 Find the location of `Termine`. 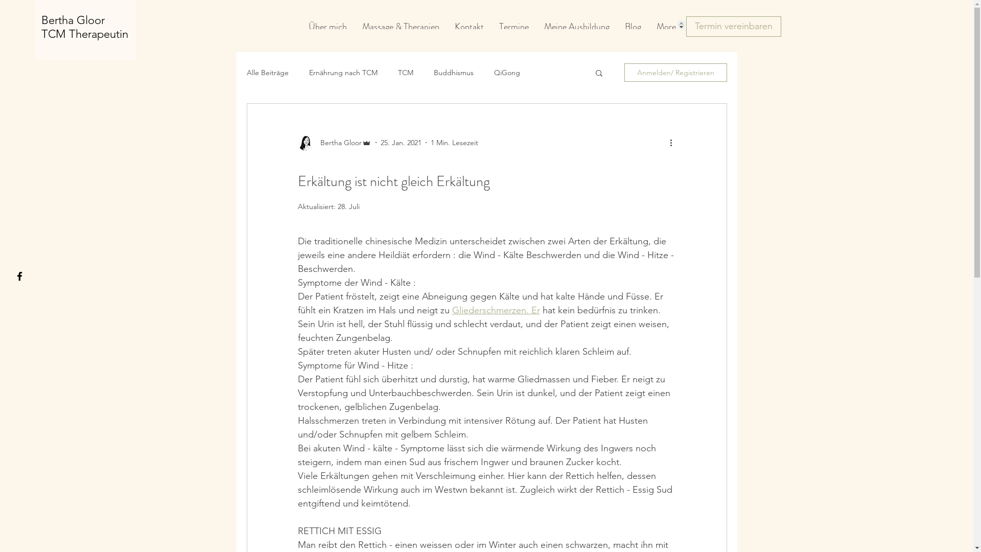

Termine is located at coordinates (514, 25).